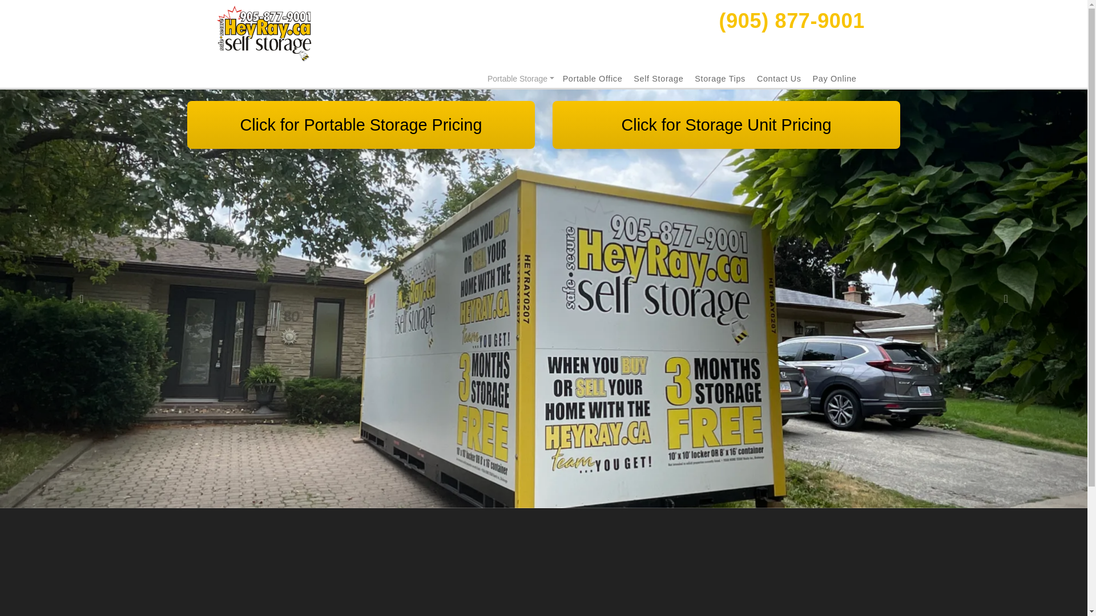 Image resolution: width=1096 pixels, height=616 pixels. What do you see at coordinates (376, 593) in the screenshot?
I see `HRSS-MuleDelivery-APR7.mp4` at bounding box center [376, 593].